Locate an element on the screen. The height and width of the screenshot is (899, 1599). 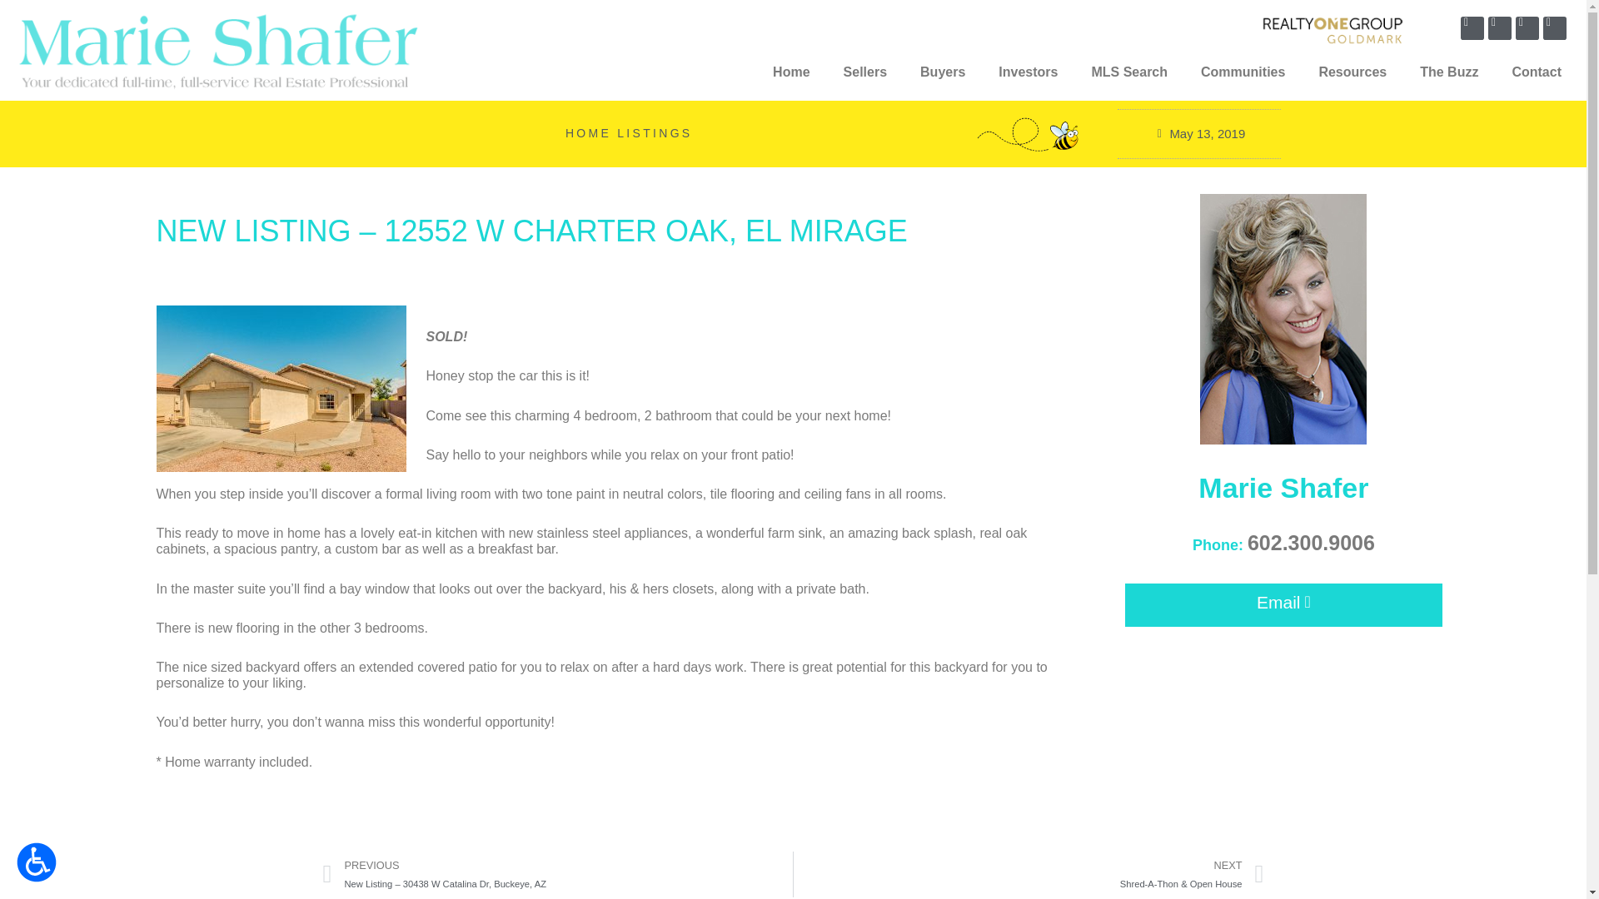
Facebook is located at coordinates (1472, 28).